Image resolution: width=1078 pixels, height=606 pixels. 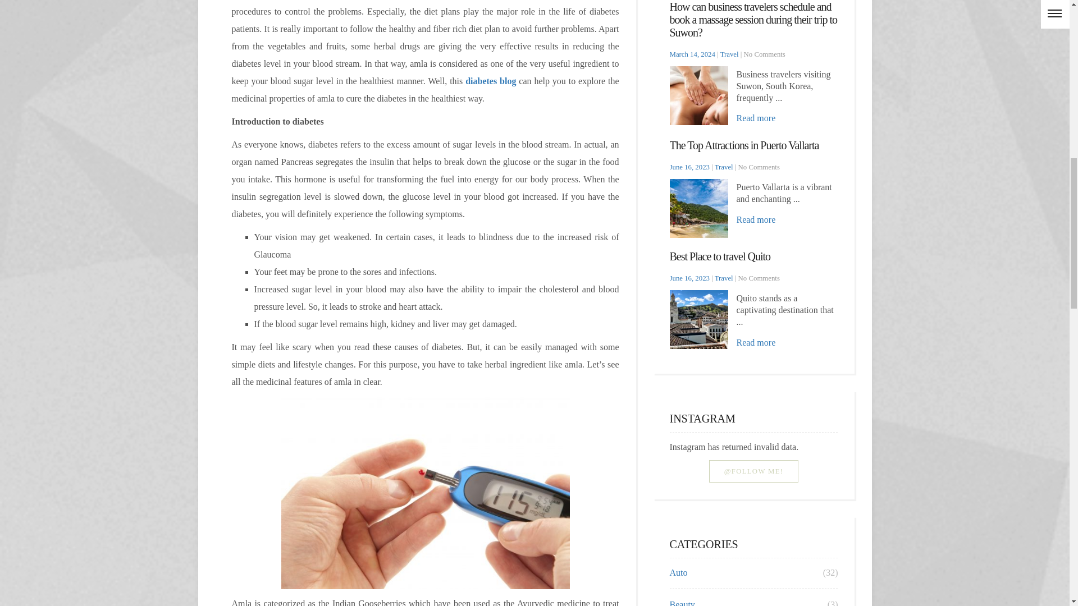 What do you see at coordinates (723, 167) in the screenshot?
I see `Travel` at bounding box center [723, 167].